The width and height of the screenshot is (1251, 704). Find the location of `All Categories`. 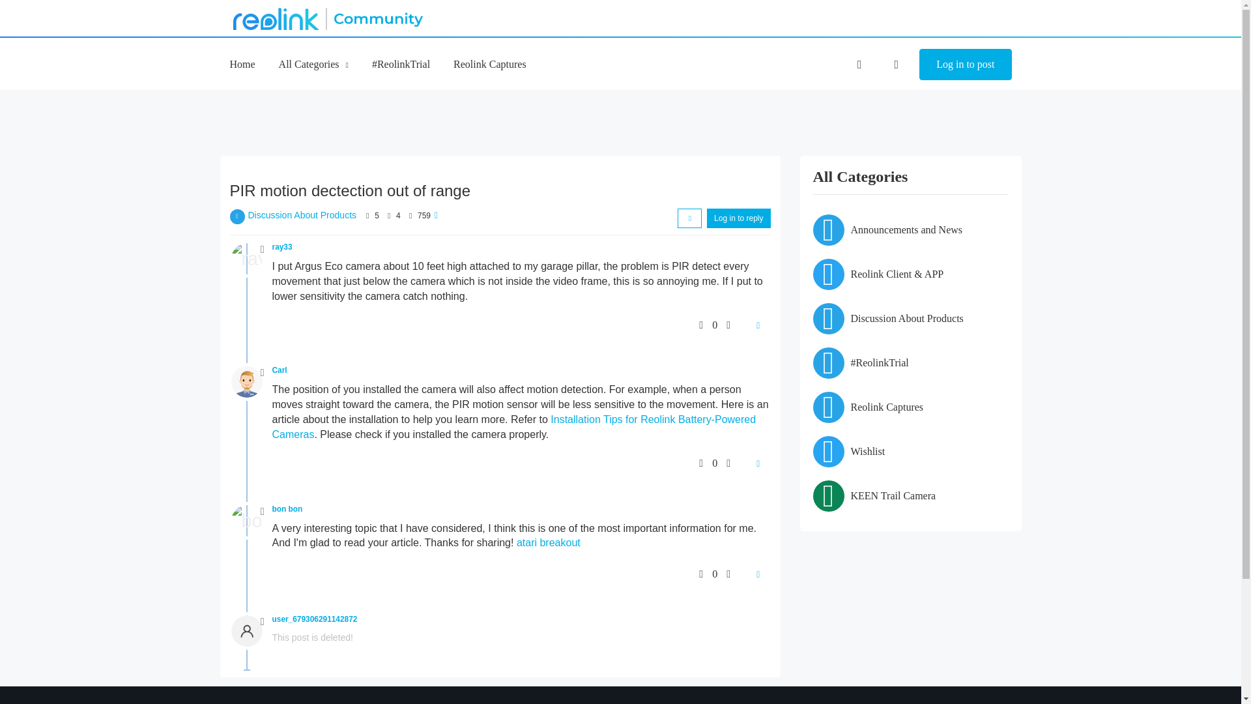

All Categories is located at coordinates (314, 64).